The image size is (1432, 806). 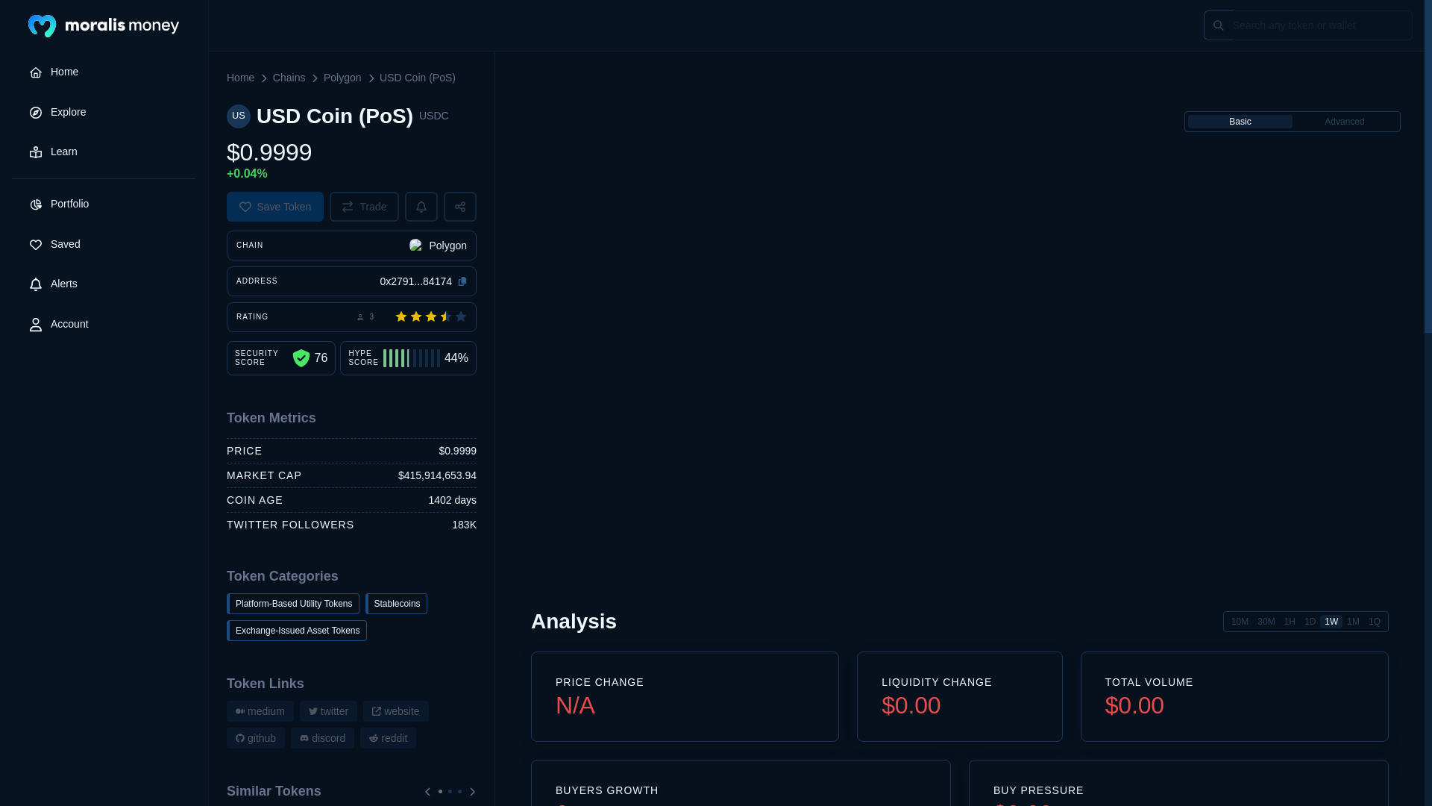 I want to click on Trade, so click(x=364, y=207).